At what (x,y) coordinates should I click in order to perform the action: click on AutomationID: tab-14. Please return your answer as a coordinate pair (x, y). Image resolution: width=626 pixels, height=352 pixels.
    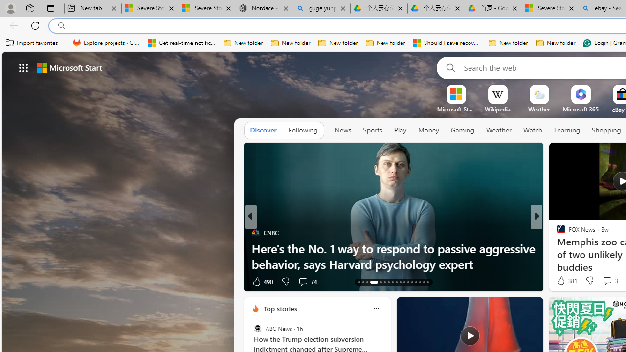
    Looking at the image, I should click on (363, 282).